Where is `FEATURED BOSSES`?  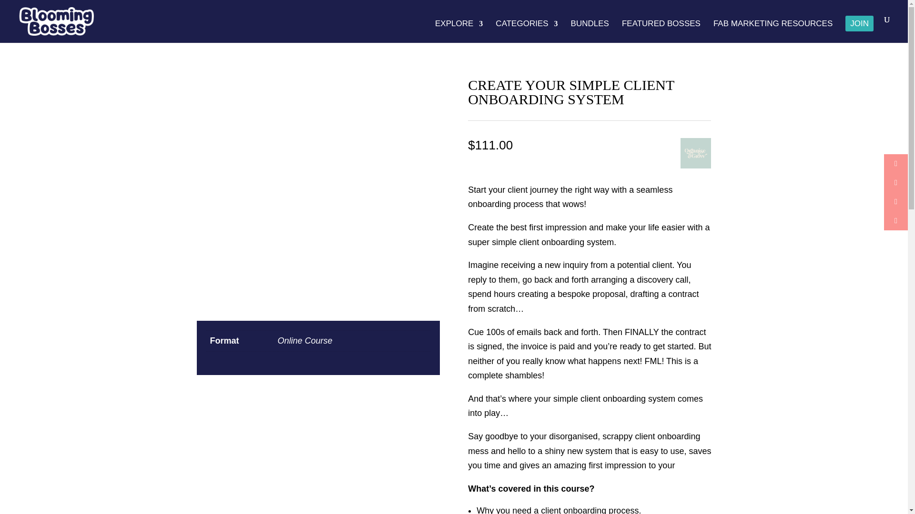 FEATURED BOSSES is located at coordinates (661, 31).